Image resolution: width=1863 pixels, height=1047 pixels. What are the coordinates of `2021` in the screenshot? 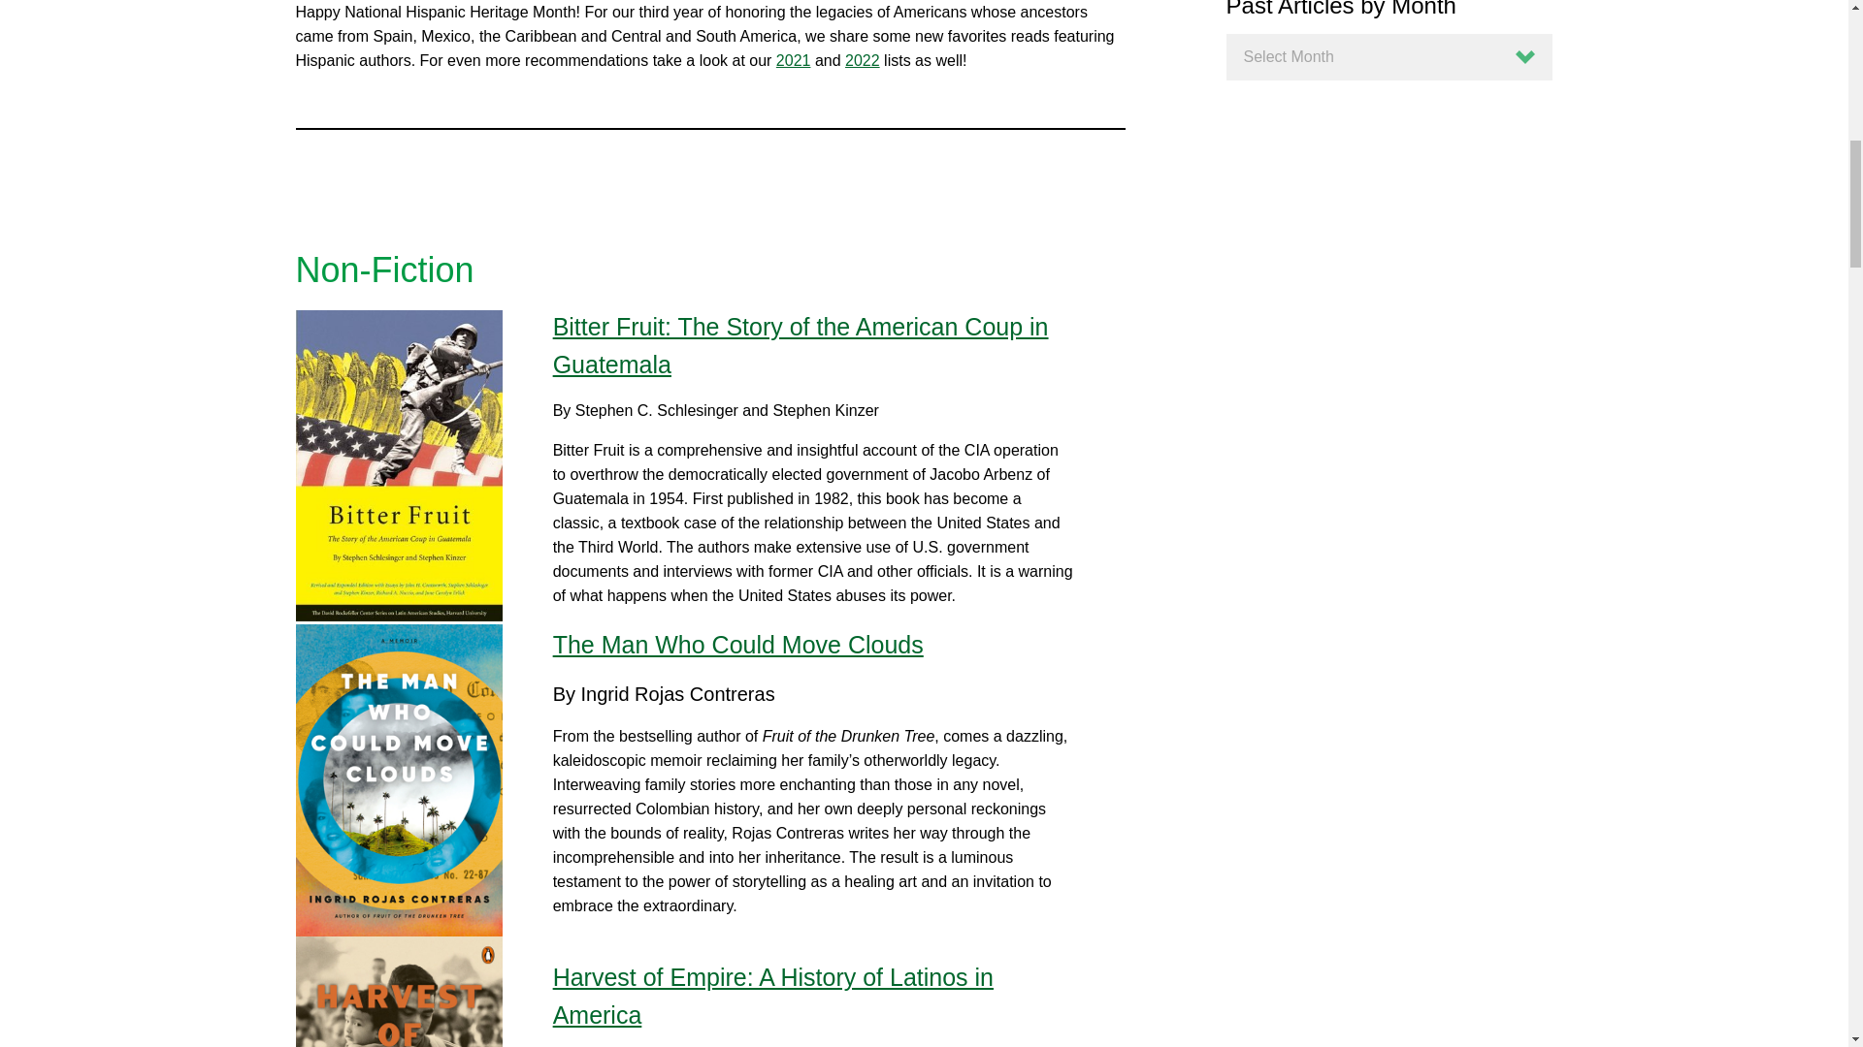 It's located at (794, 60).